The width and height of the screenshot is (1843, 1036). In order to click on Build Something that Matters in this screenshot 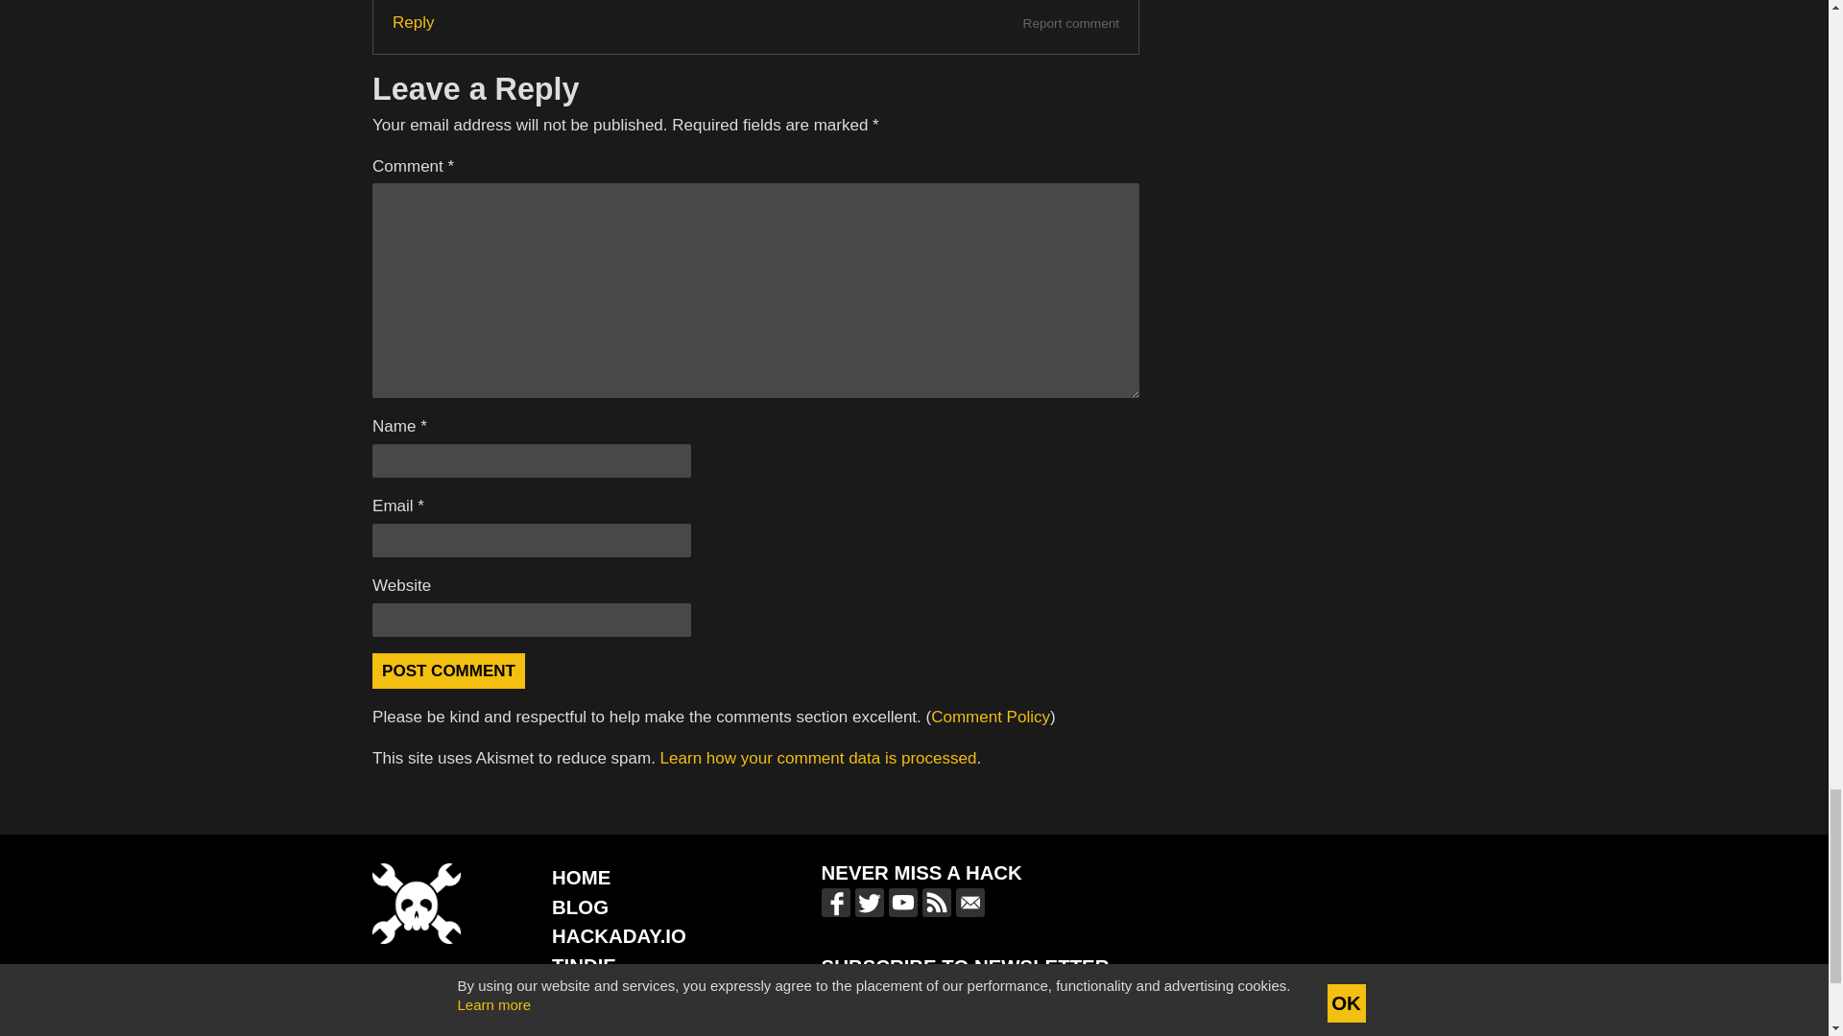, I will do `click(637, 996)`.